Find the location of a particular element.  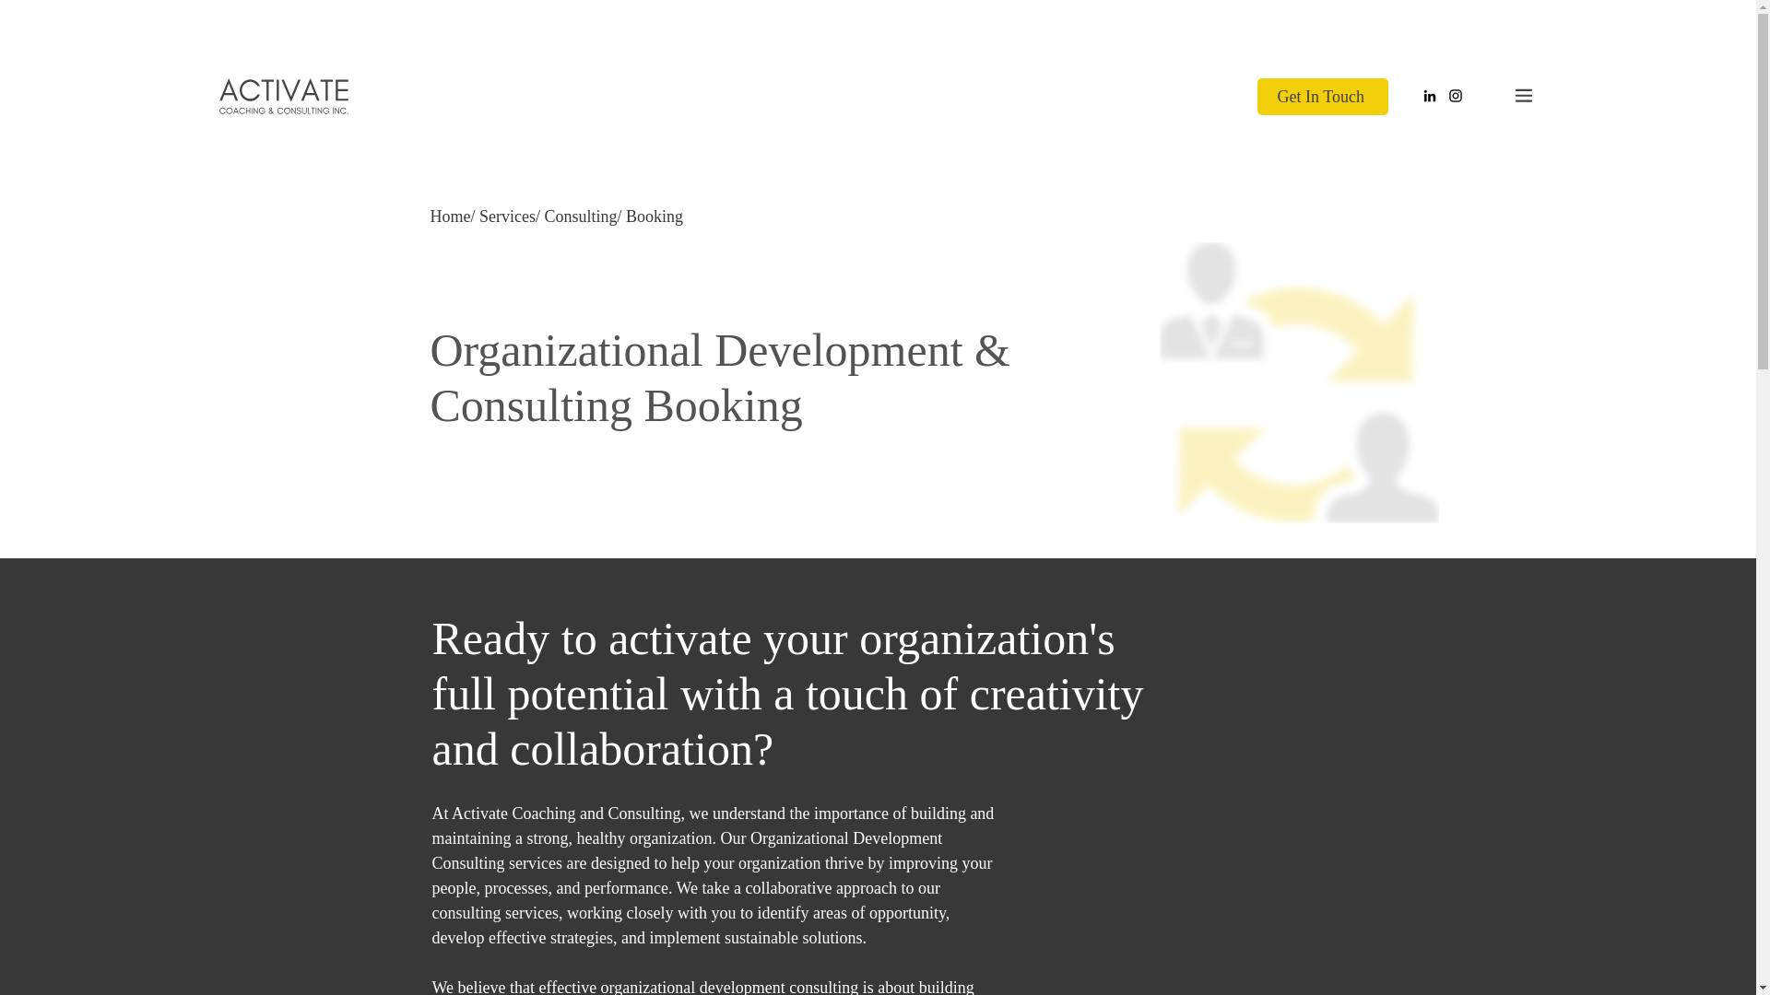

Get In Touch is located at coordinates (1322, 97).